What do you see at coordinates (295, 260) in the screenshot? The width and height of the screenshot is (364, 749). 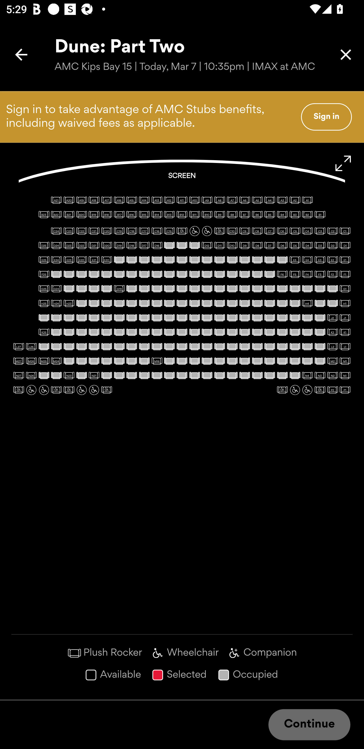 I see `E5, Regular seat, available` at bounding box center [295, 260].